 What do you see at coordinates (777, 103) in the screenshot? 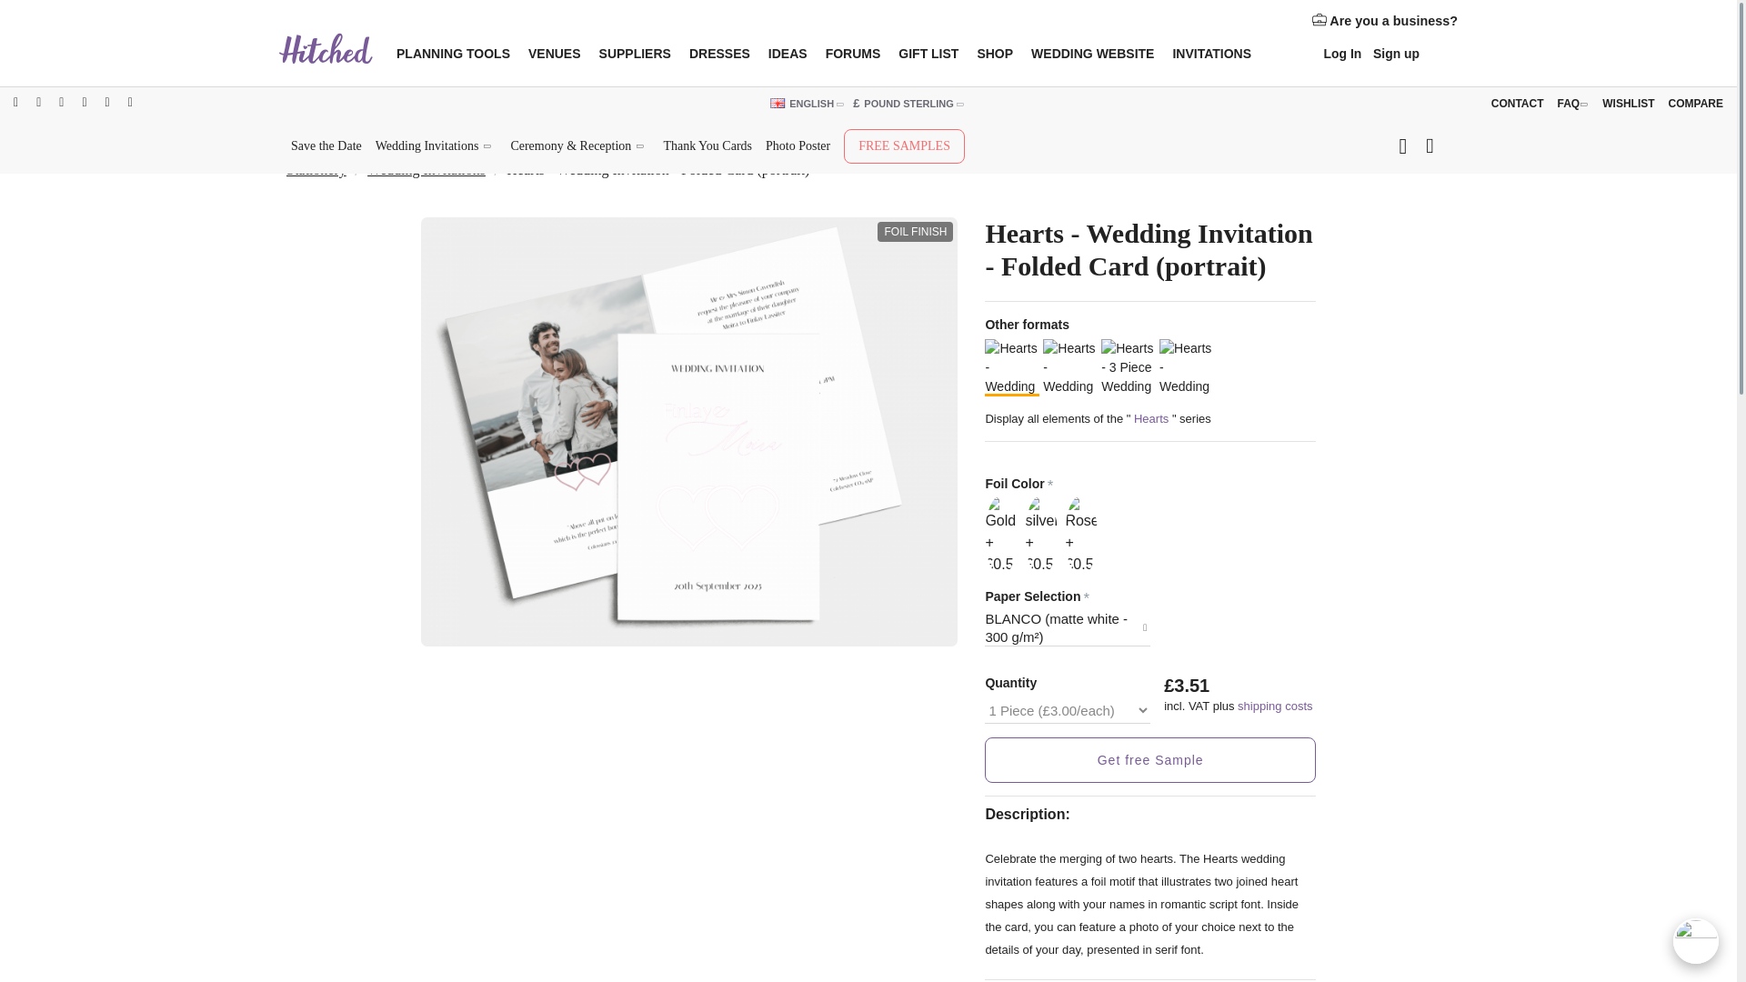
I see `English` at bounding box center [777, 103].